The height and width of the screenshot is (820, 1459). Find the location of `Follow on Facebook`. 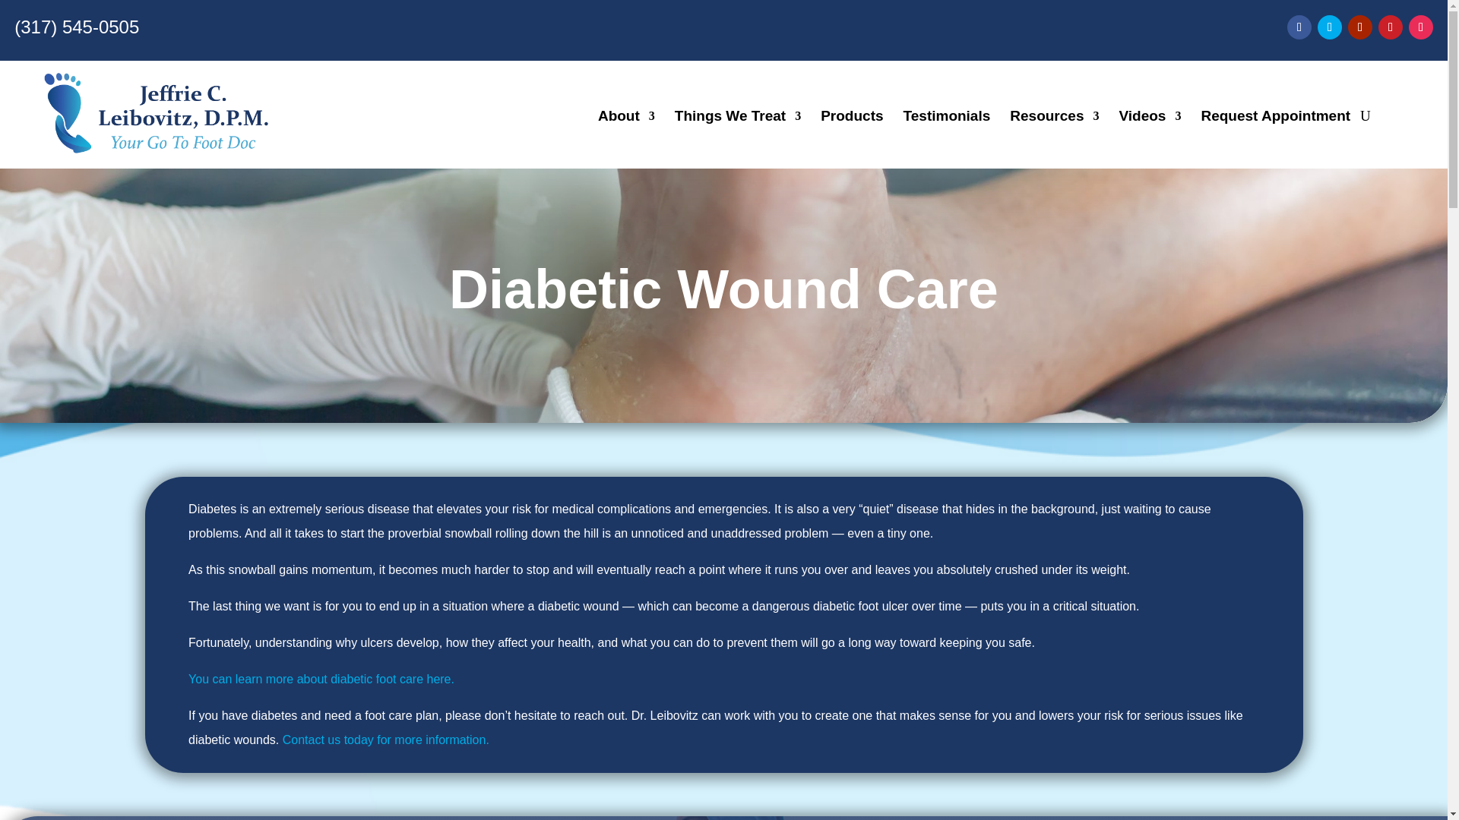

Follow on Facebook is located at coordinates (1299, 27).